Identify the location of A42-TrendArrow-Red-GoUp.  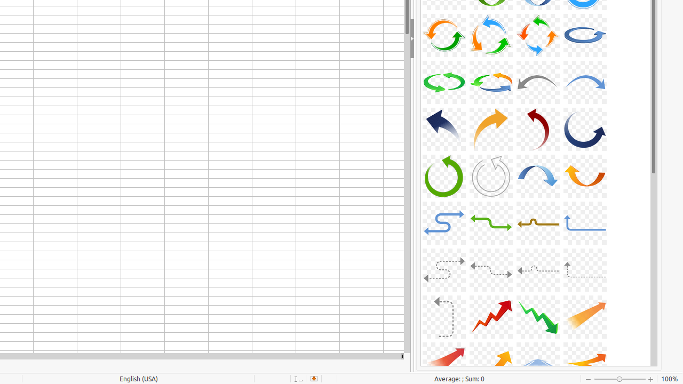
(491, 317).